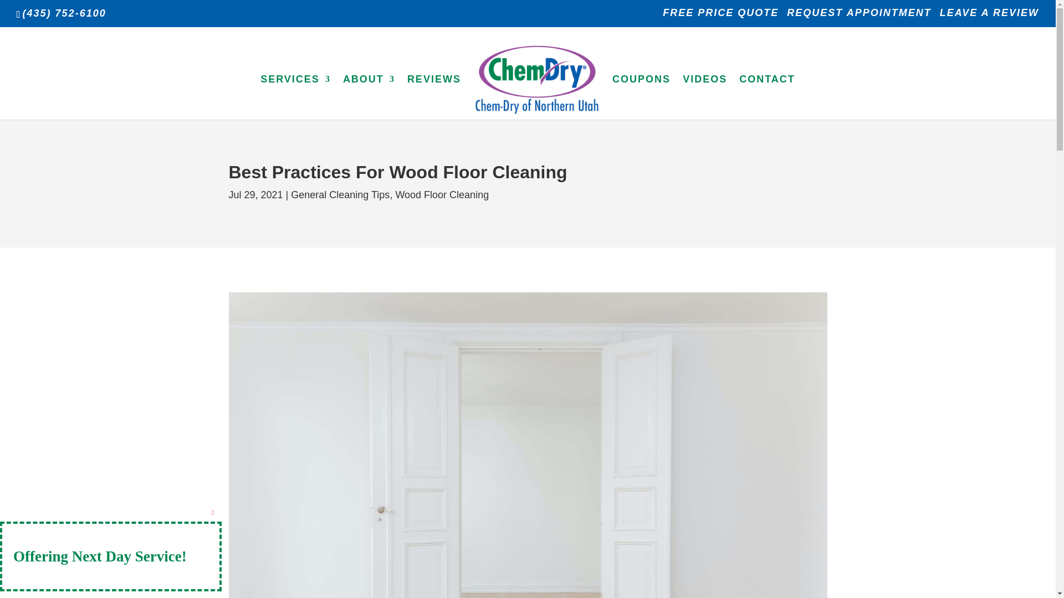  I want to click on Accessibility Tools, so click(14, 70).